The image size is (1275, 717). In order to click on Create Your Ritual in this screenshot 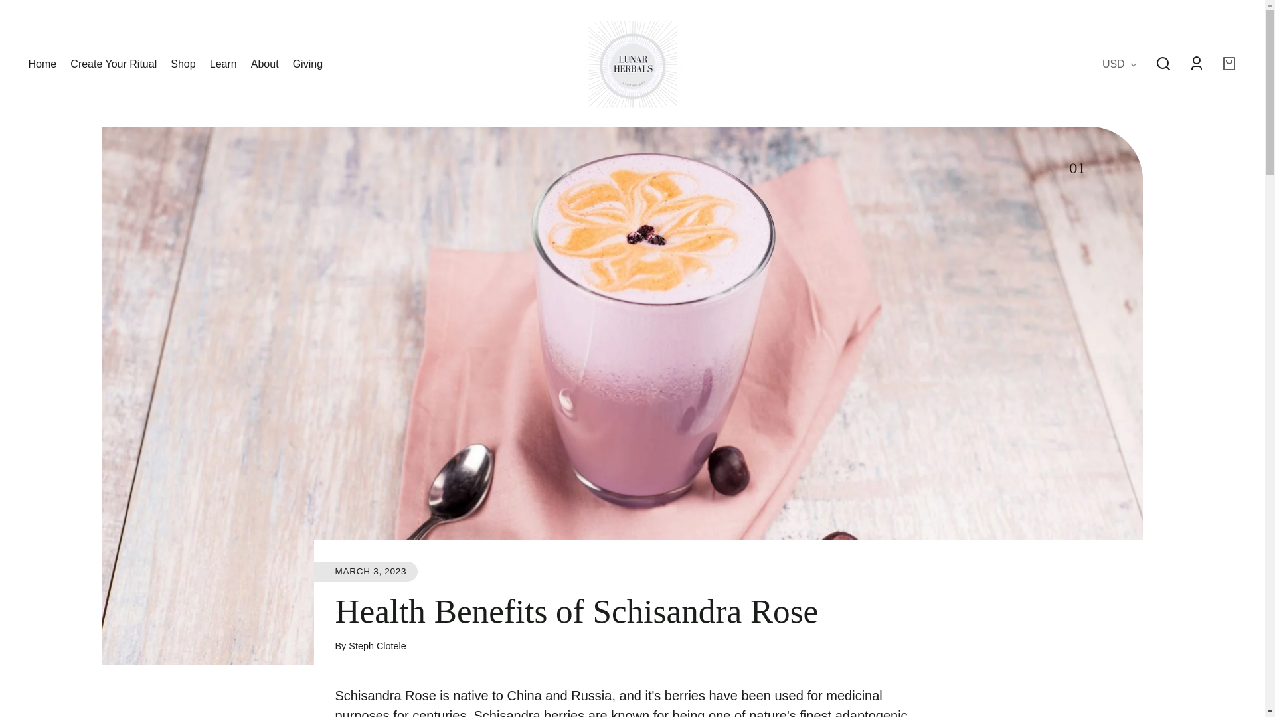, I will do `click(113, 64)`.